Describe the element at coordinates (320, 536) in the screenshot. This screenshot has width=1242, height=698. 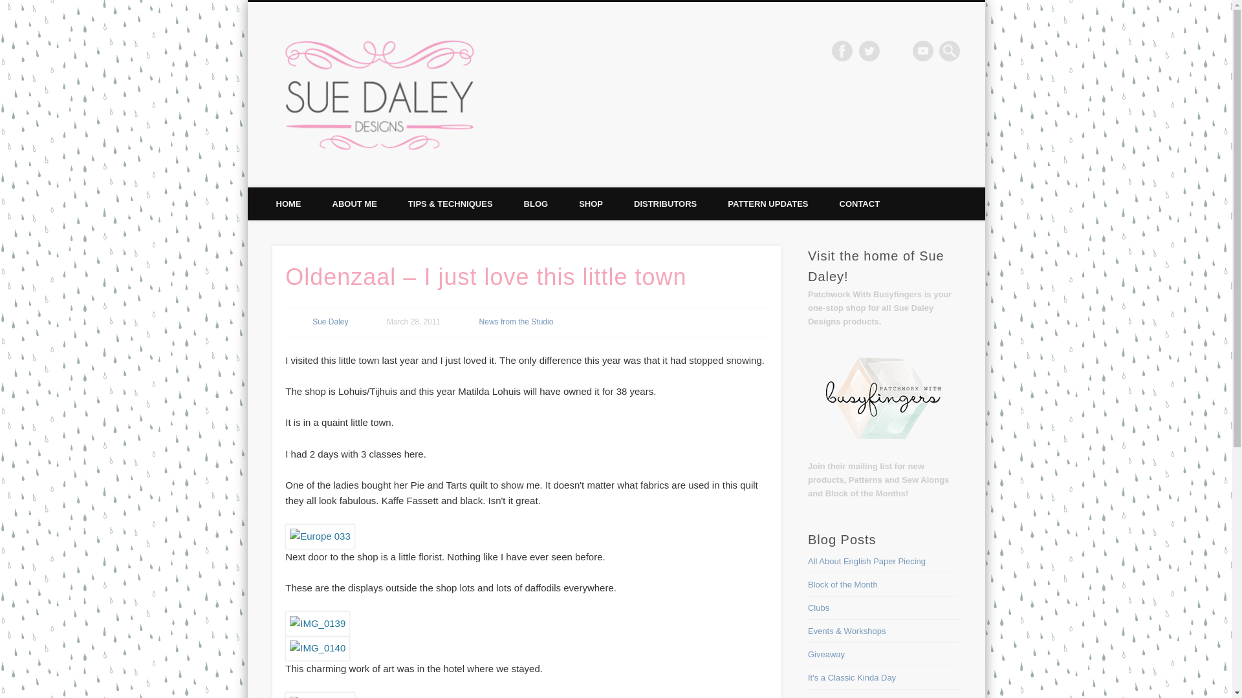
I see `Europe 033` at that location.